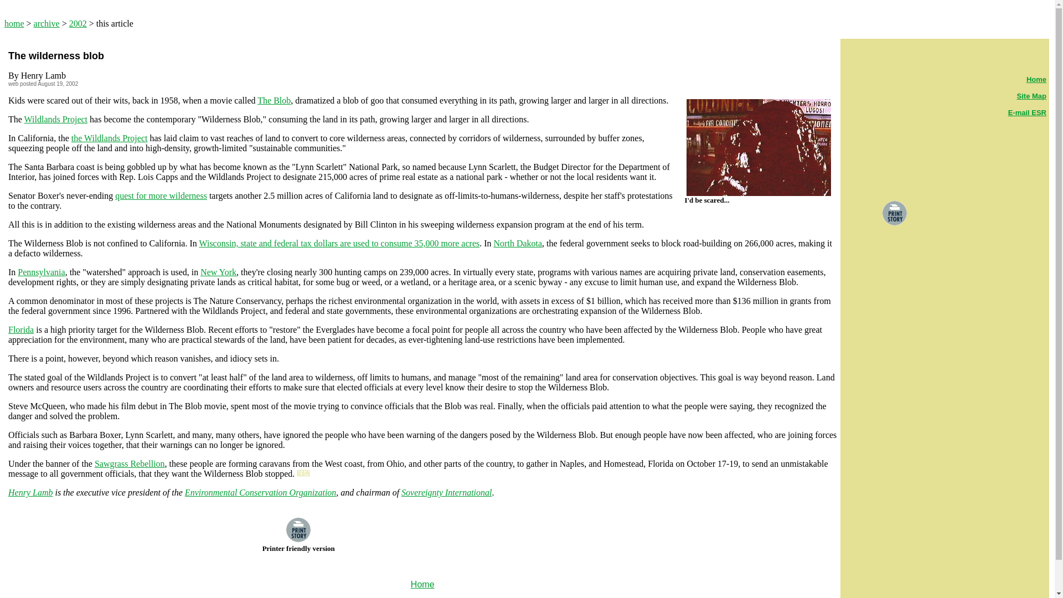  I want to click on quest for more wilderness, so click(161, 195).